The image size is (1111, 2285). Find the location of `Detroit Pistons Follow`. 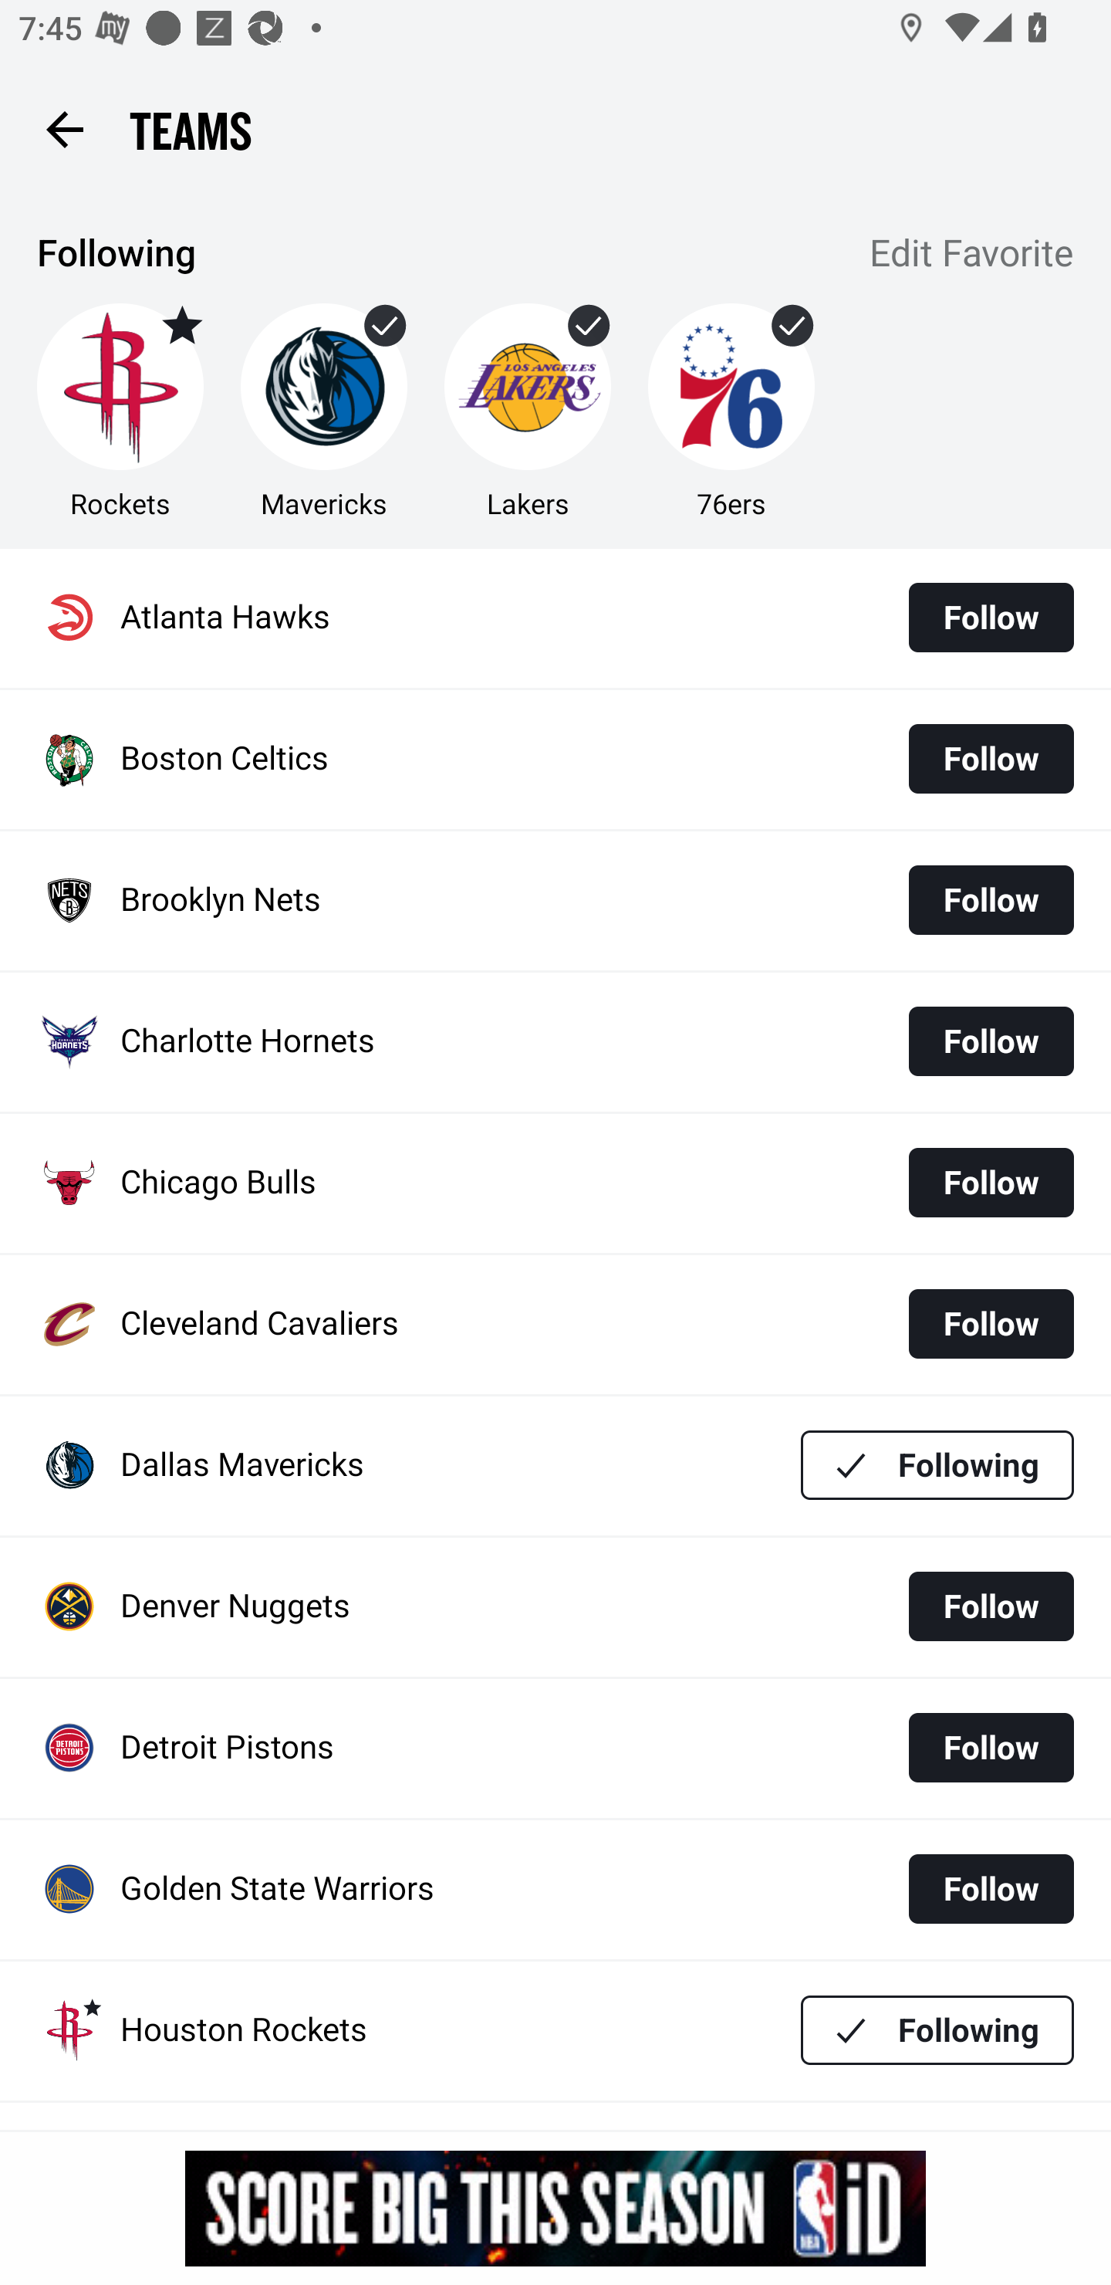

Detroit Pistons Follow is located at coordinates (555, 1749).